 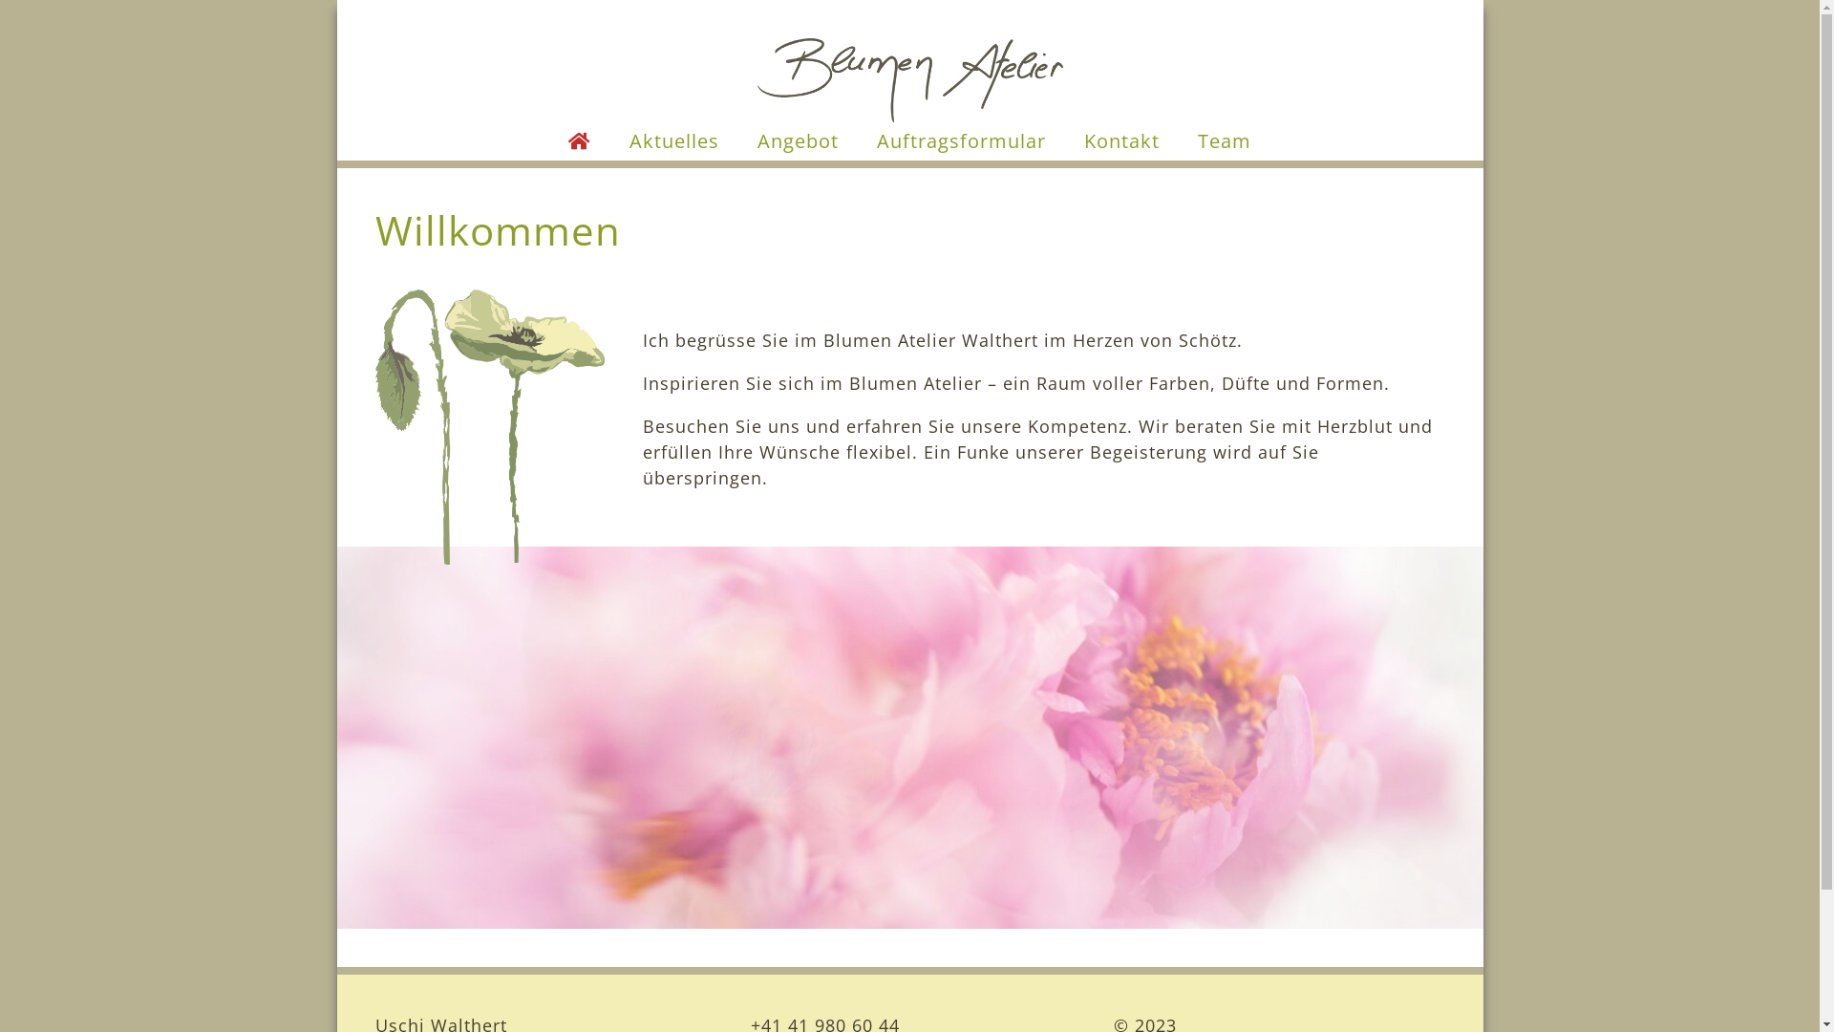 What do you see at coordinates (909, 738) in the screenshot?
I see `Startseite-5` at bounding box center [909, 738].